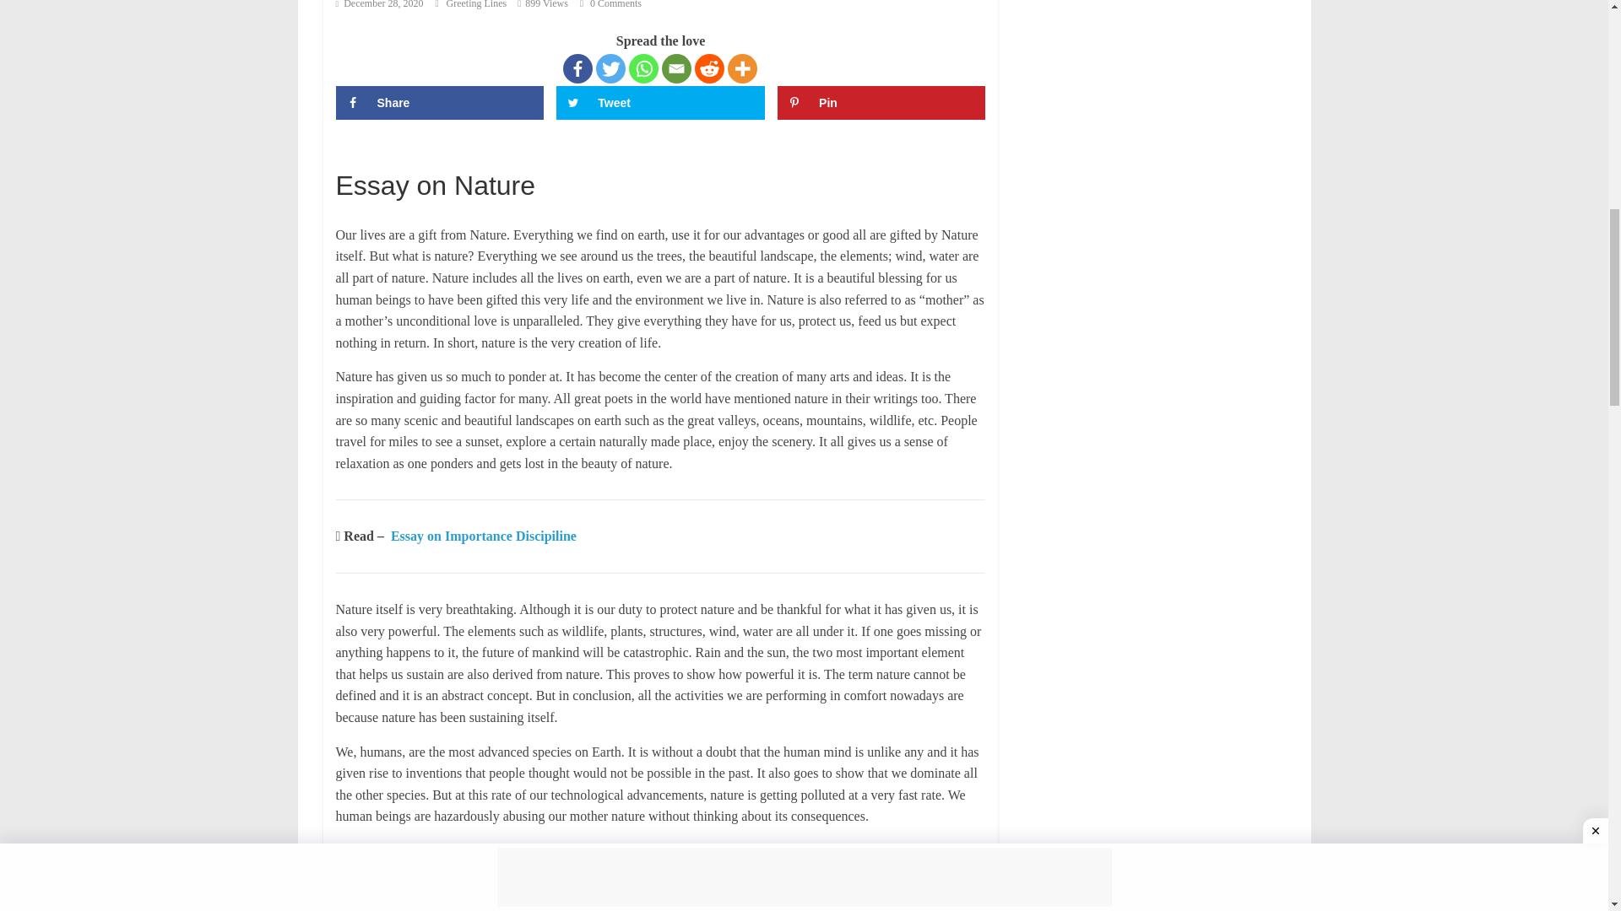 This screenshot has width=1621, height=911. I want to click on Email, so click(816, 290).